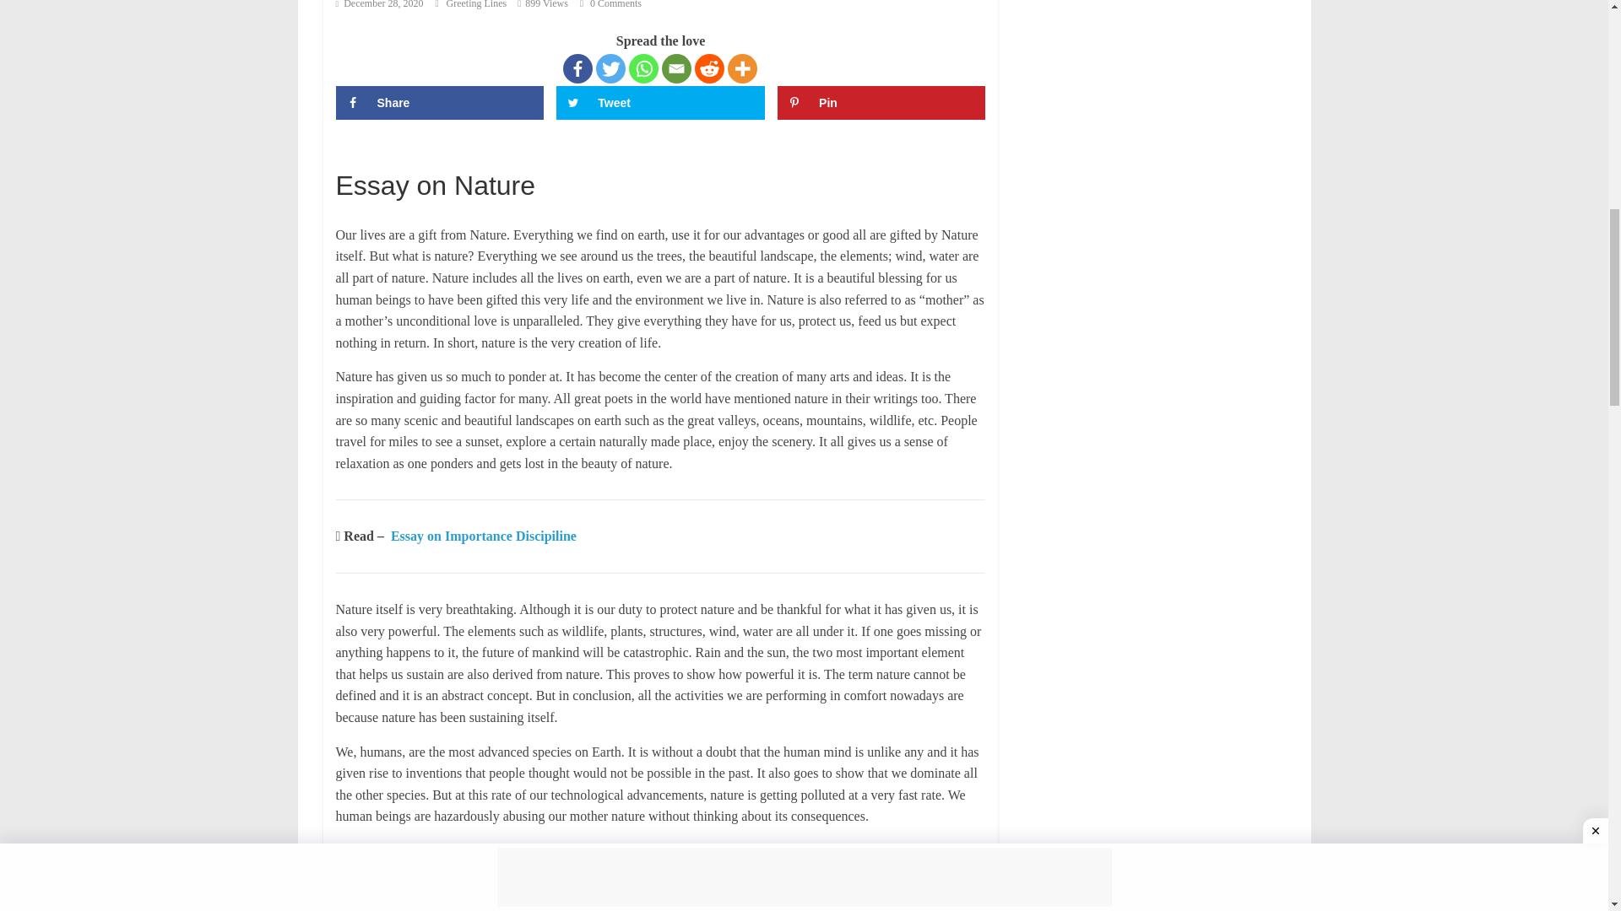 This screenshot has width=1621, height=911. I want to click on Email, so click(816, 290).